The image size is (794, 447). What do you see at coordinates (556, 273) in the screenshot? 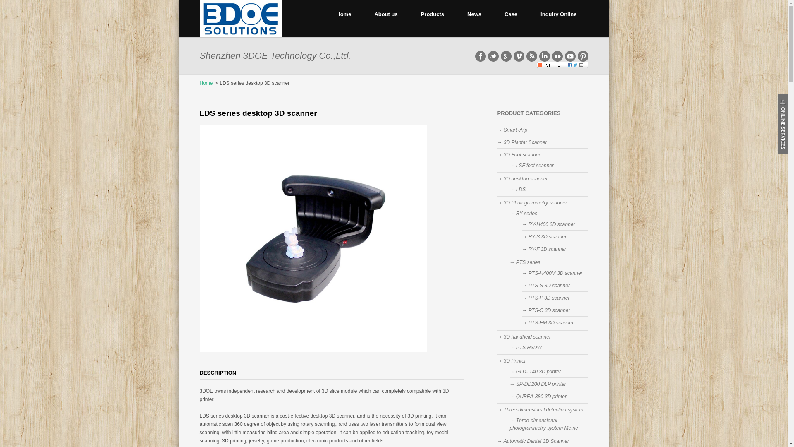
I see `PTS-H400M 3D scanner` at bounding box center [556, 273].